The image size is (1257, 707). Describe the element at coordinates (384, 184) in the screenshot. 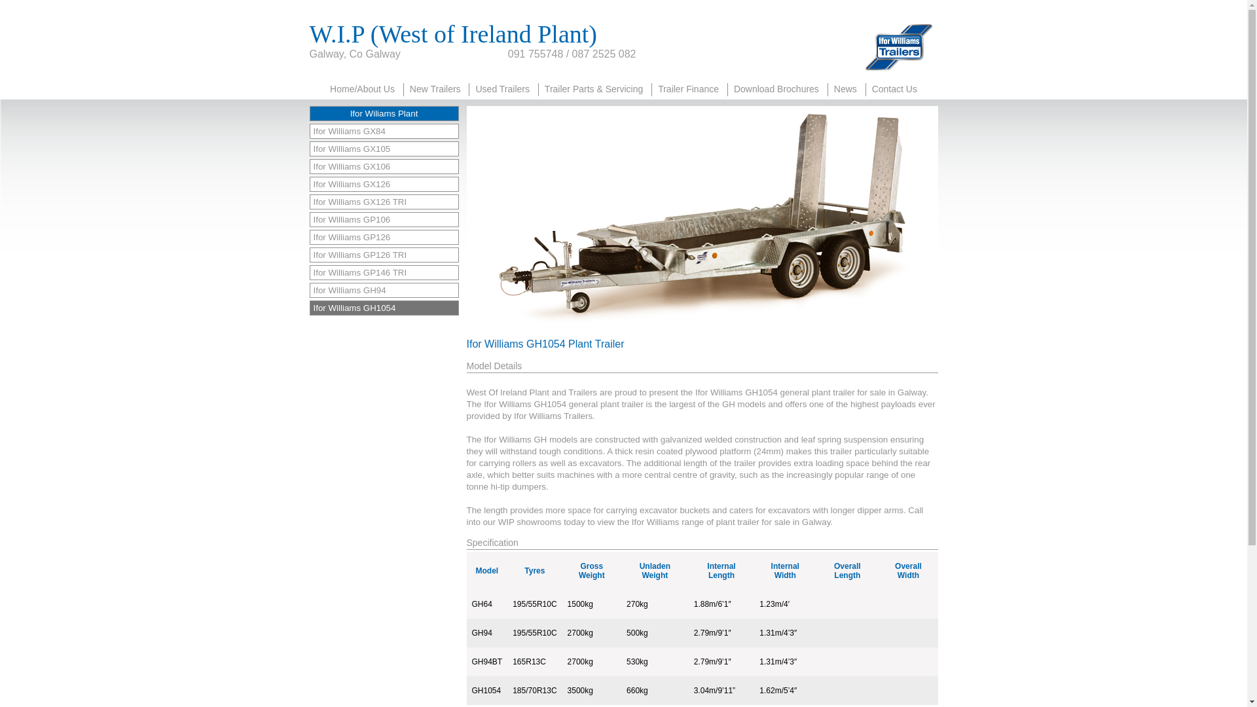

I see `Ifor Williams GX126` at that location.